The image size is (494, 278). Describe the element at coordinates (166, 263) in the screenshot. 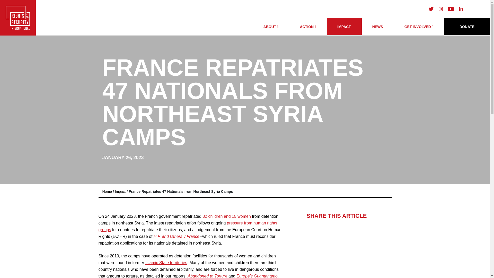

I see `Islamic State territories` at that location.